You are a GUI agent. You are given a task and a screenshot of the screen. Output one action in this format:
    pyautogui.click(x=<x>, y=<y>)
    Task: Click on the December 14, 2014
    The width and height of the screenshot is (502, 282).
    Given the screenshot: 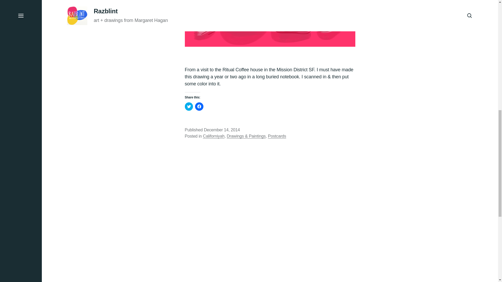 What is the action you would take?
    pyautogui.click(x=222, y=130)
    